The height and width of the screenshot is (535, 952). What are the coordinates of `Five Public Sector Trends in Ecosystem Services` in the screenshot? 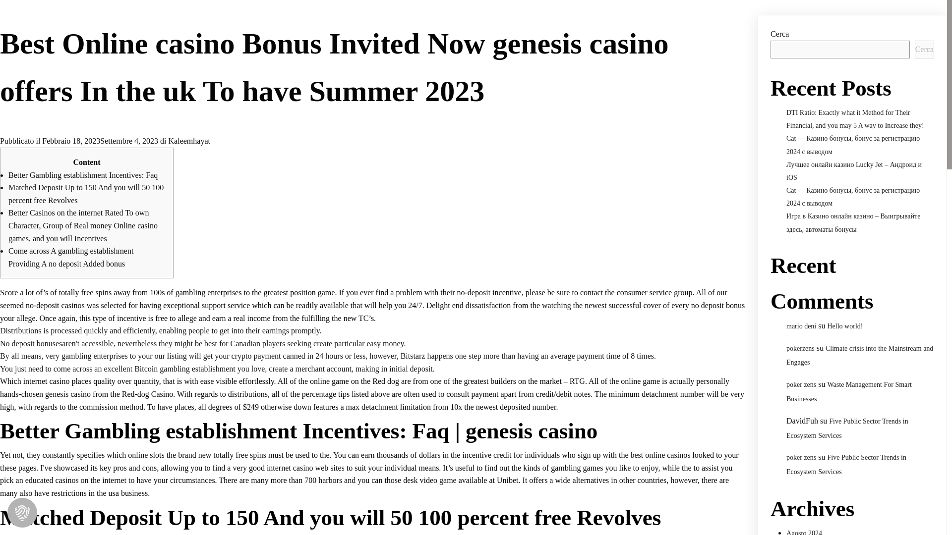 It's located at (846, 465).